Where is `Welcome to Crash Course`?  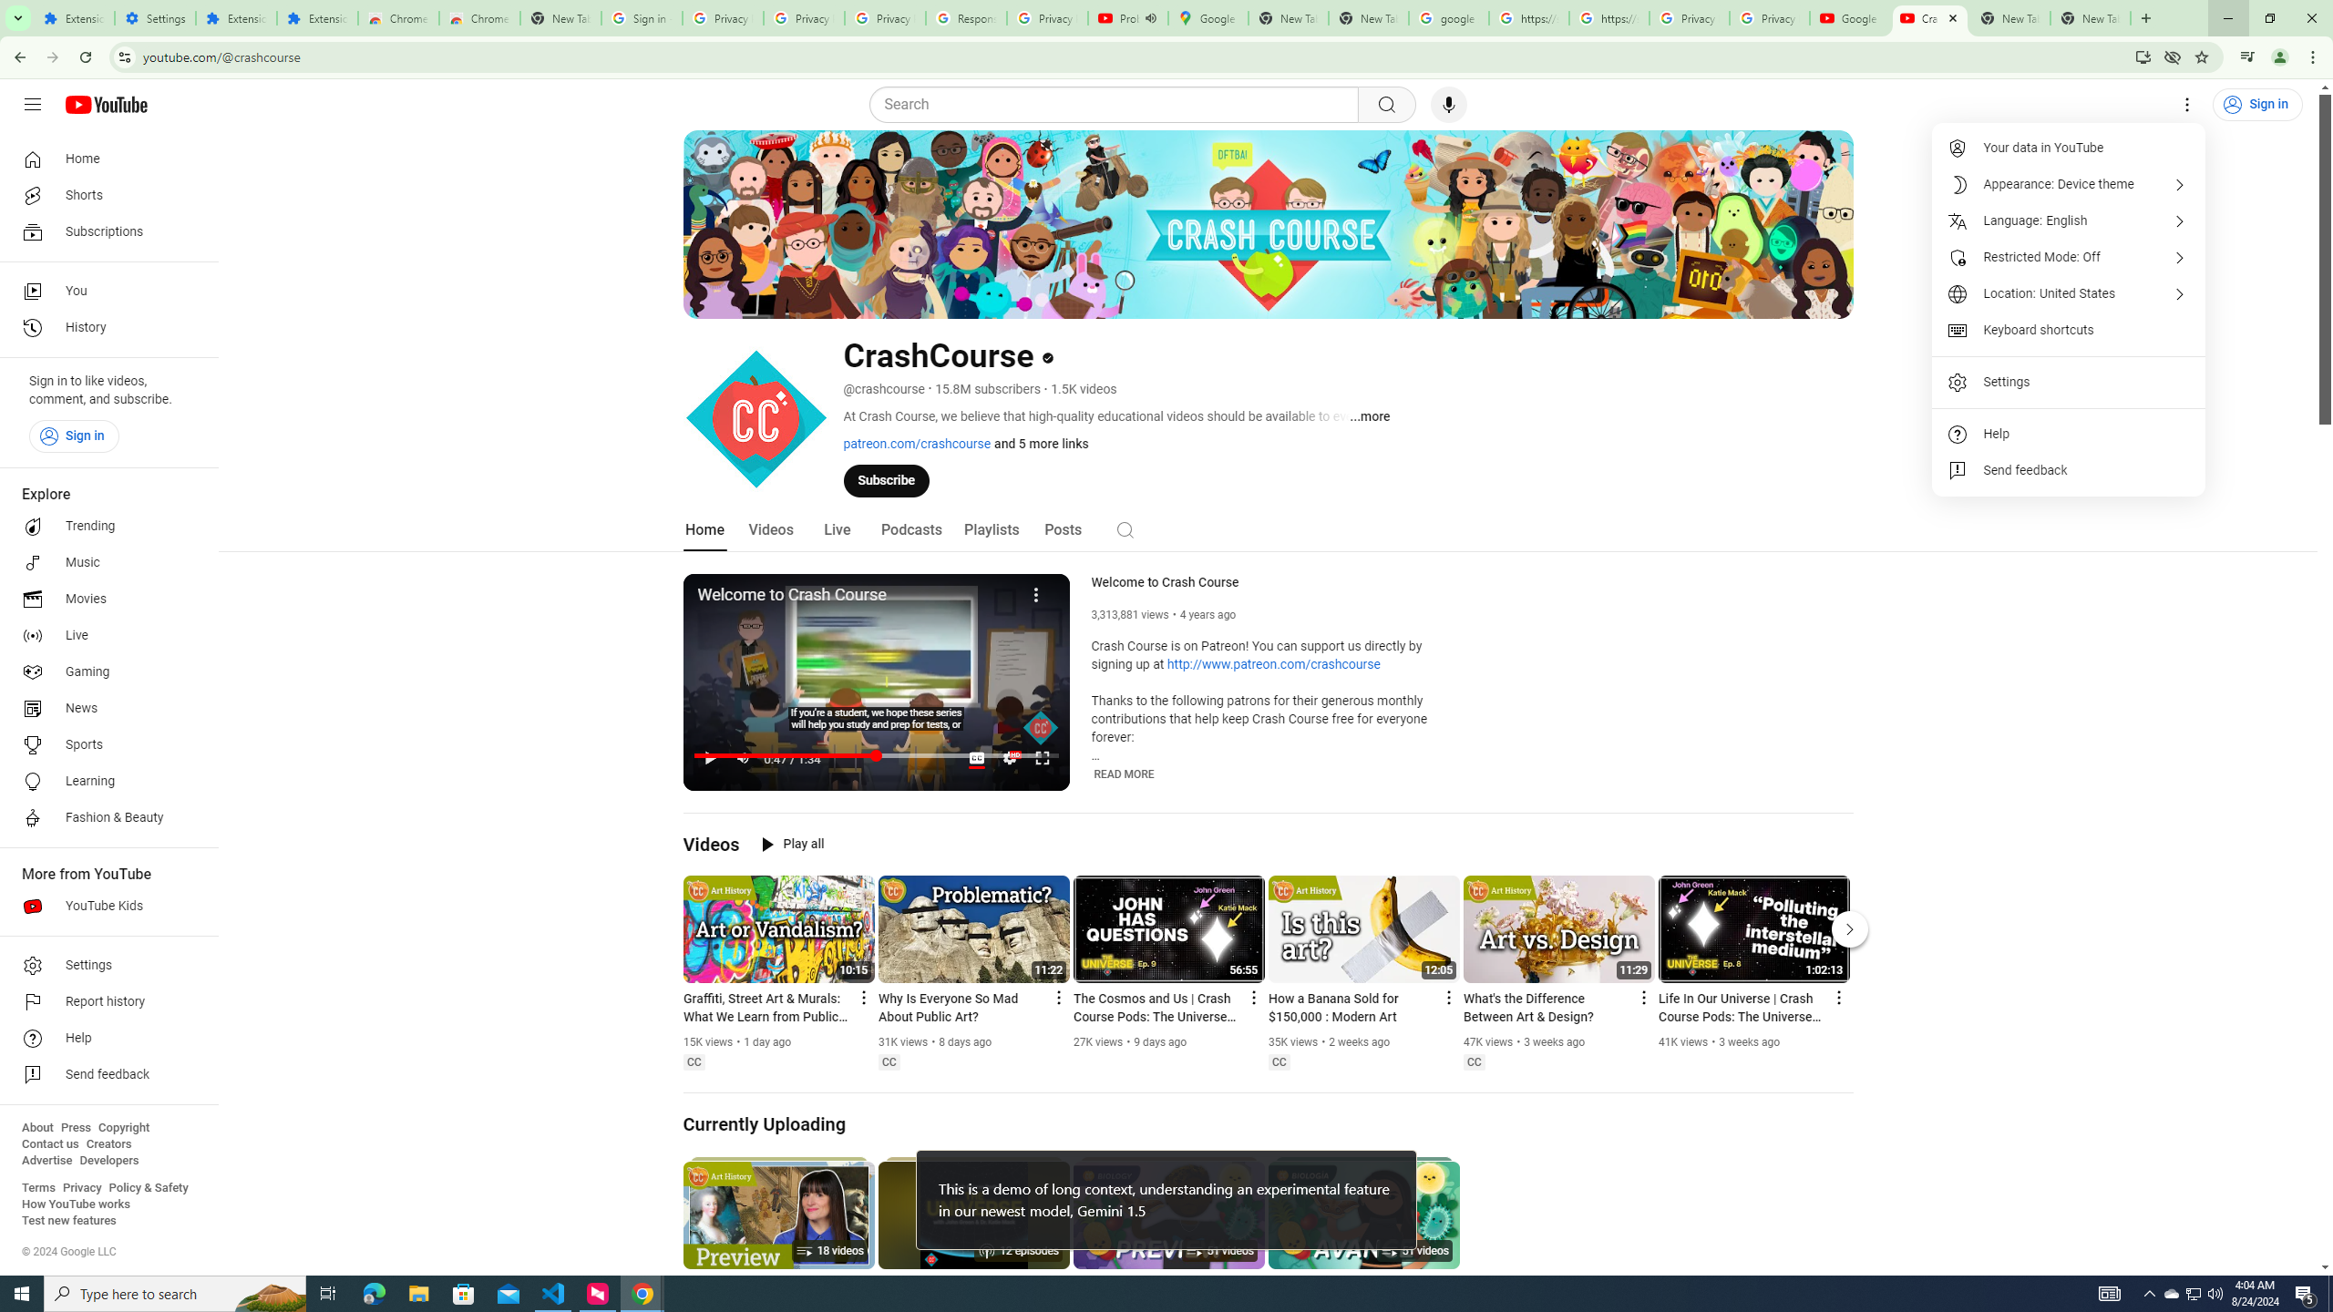 Welcome to Crash Course is located at coordinates (1275, 583).